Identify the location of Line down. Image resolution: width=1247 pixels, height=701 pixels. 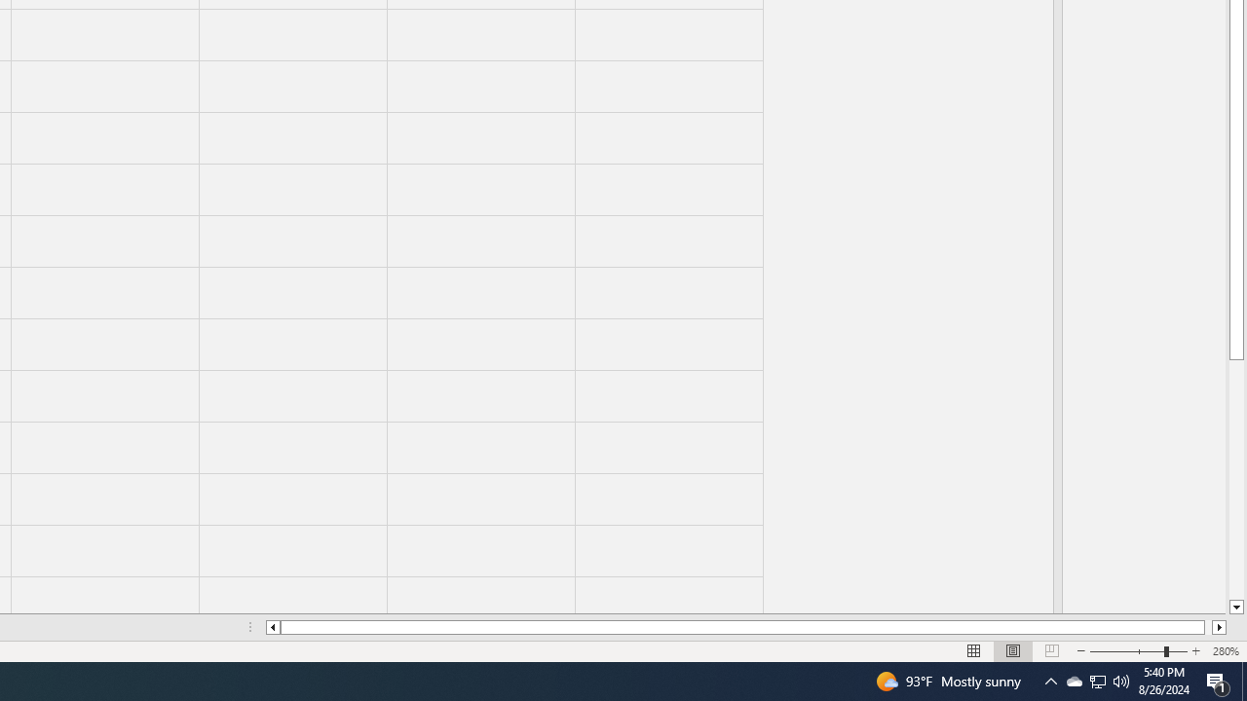
(1235, 608).